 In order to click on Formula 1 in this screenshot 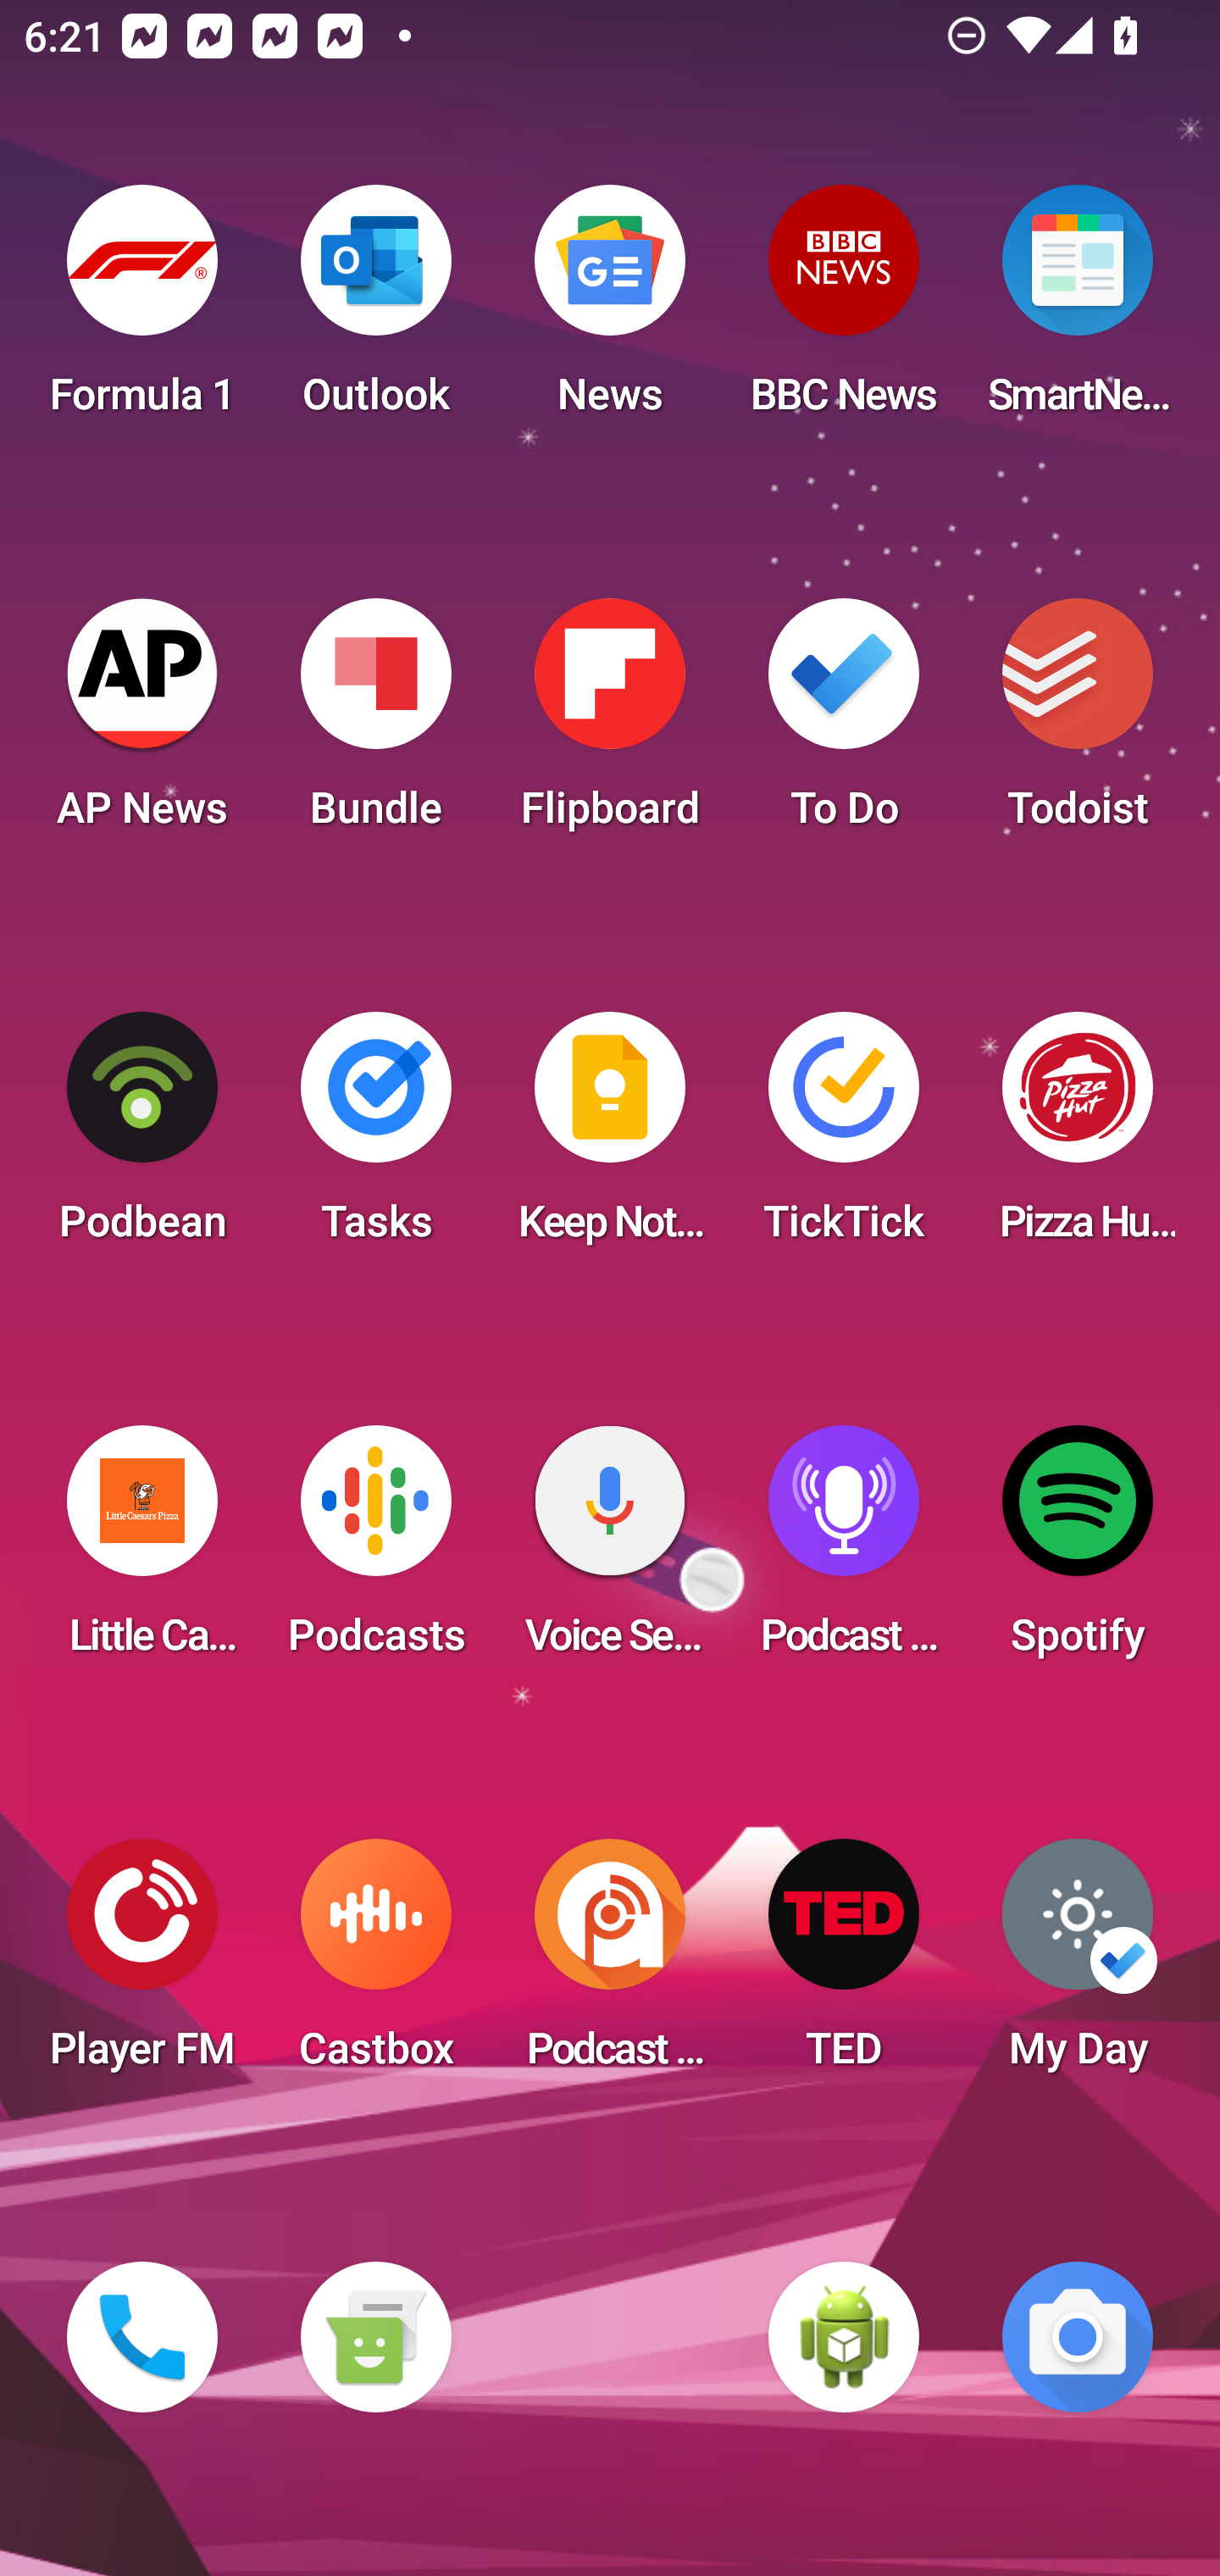, I will do `click(142, 310)`.